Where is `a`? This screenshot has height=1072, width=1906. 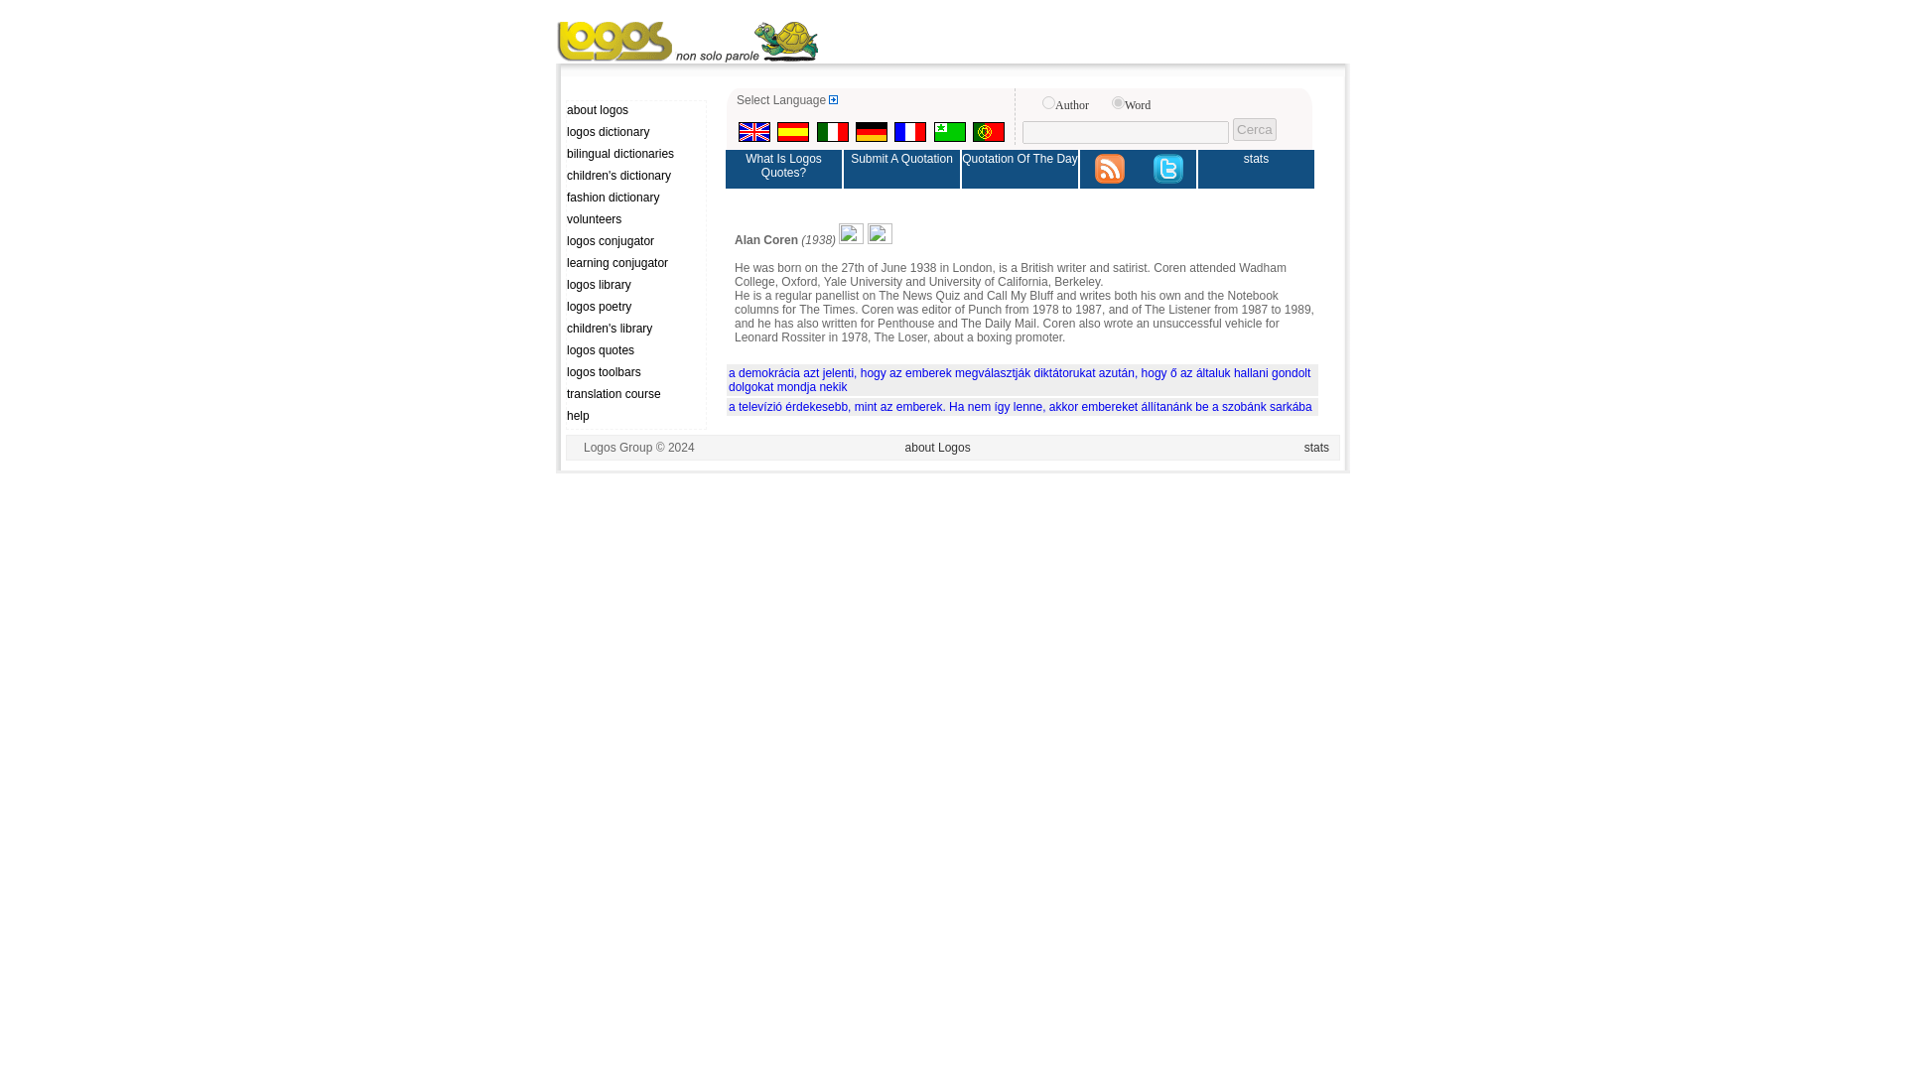
a is located at coordinates (1048, 103).